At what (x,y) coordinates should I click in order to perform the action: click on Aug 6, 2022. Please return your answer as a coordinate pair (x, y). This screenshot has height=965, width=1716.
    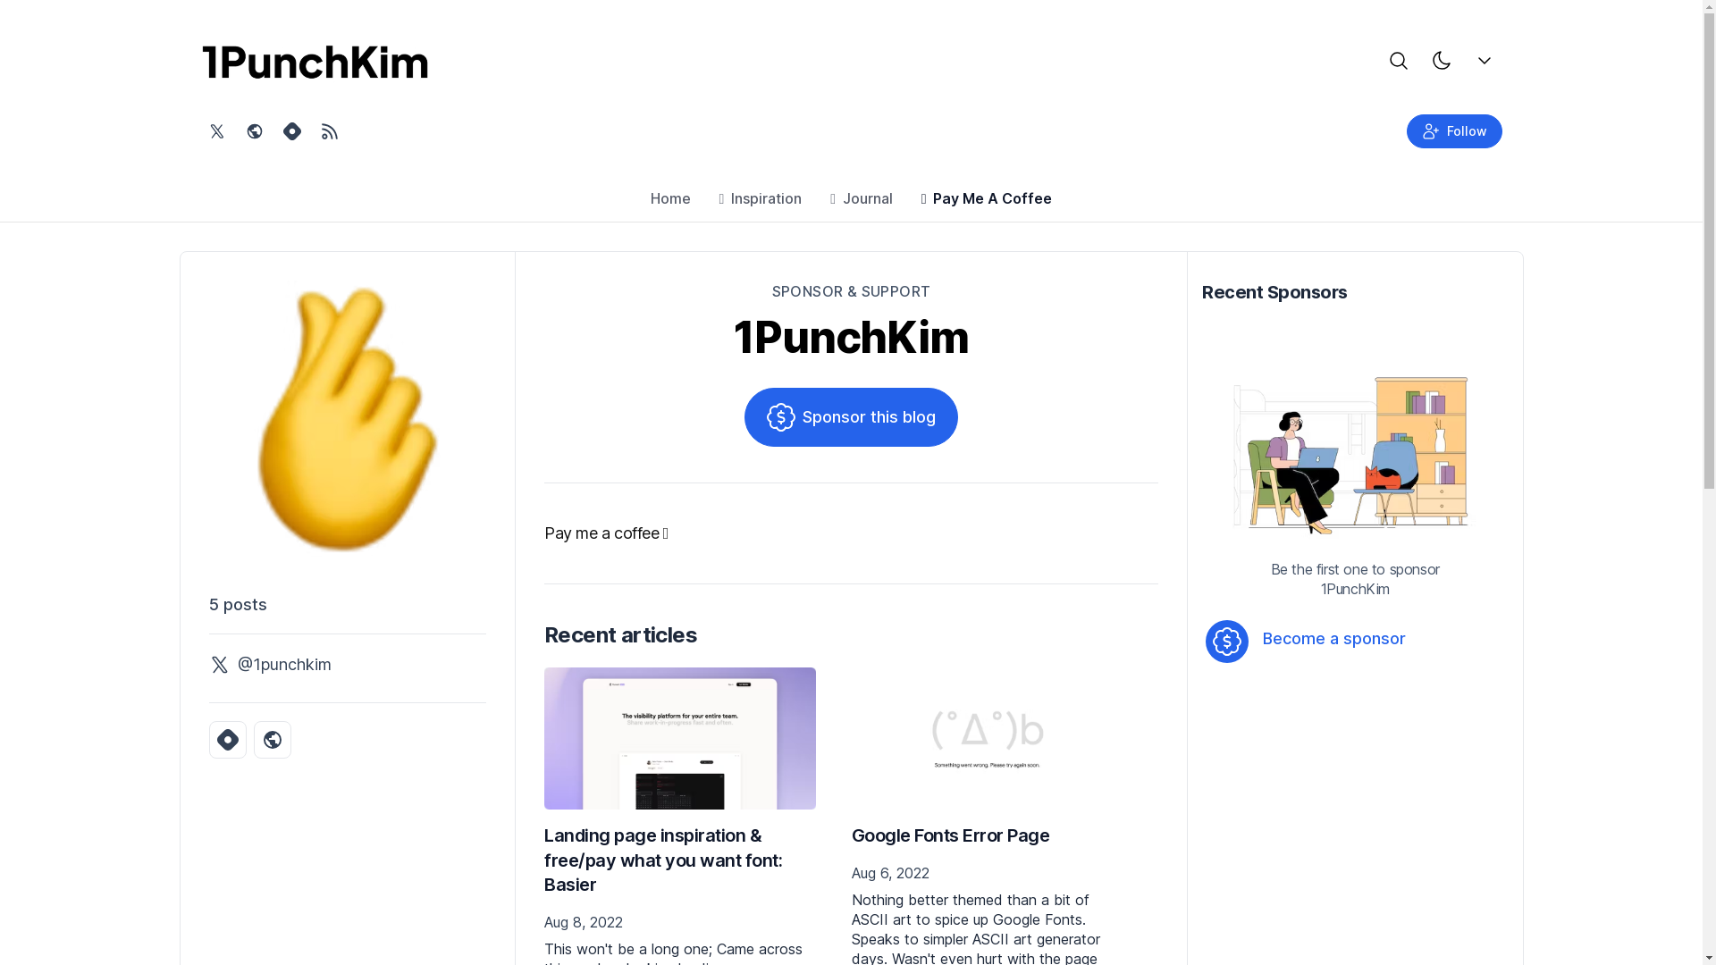
    Looking at the image, I should click on (987, 873).